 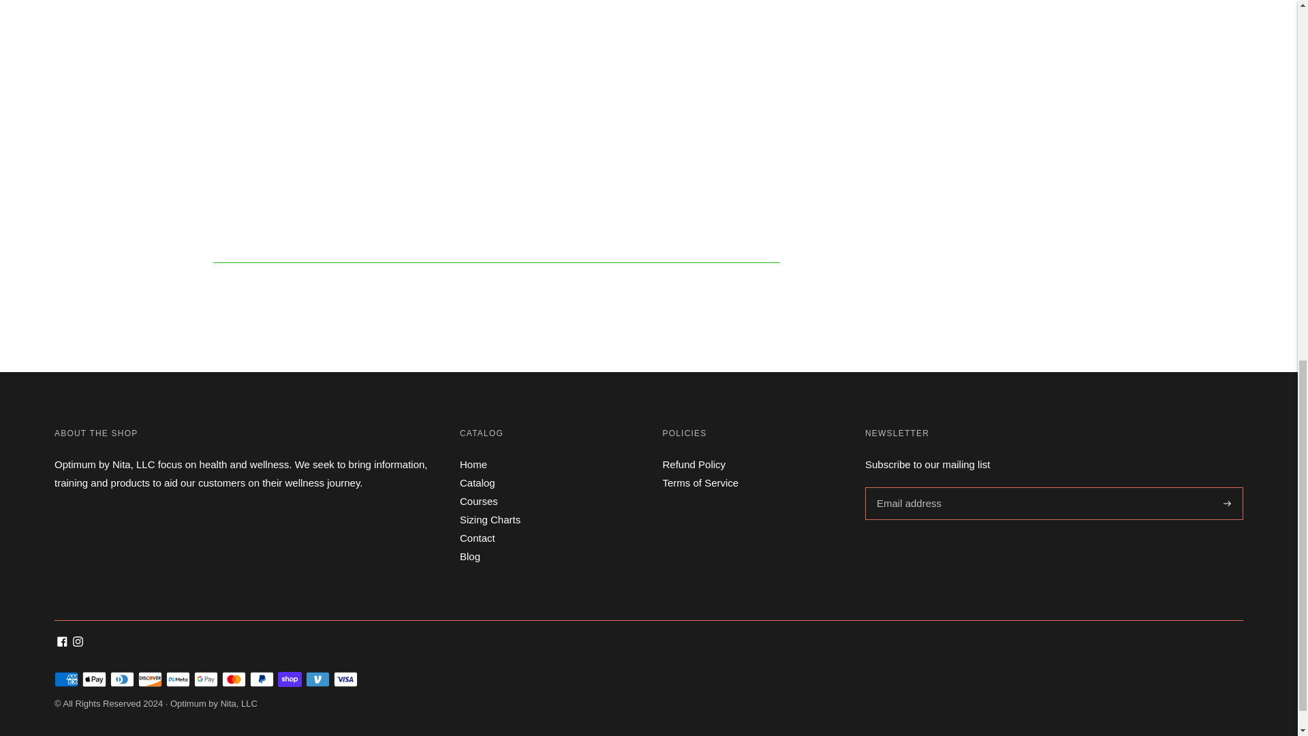 What do you see at coordinates (94, 679) in the screenshot?
I see `Apple Pay` at bounding box center [94, 679].